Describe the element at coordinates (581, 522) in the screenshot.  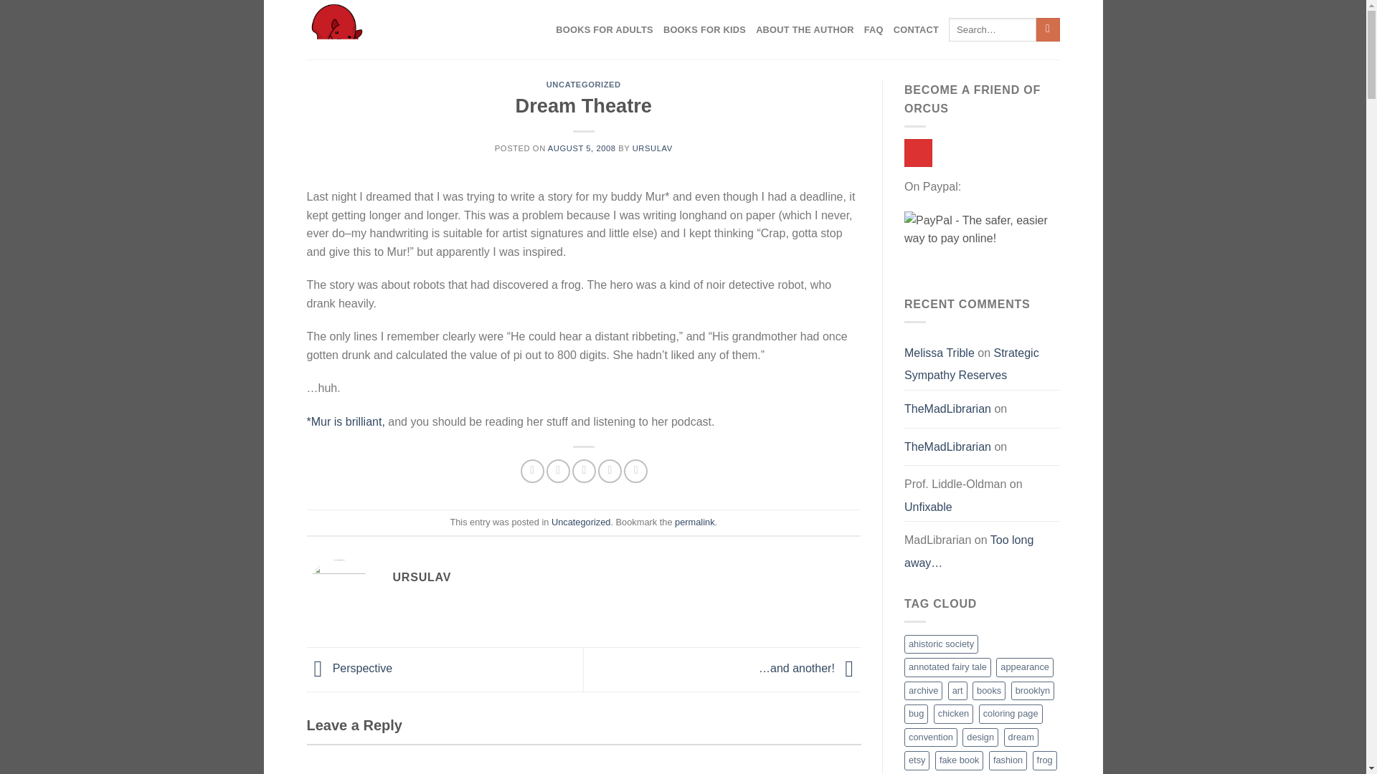
I see `Uncategorized` at that location.